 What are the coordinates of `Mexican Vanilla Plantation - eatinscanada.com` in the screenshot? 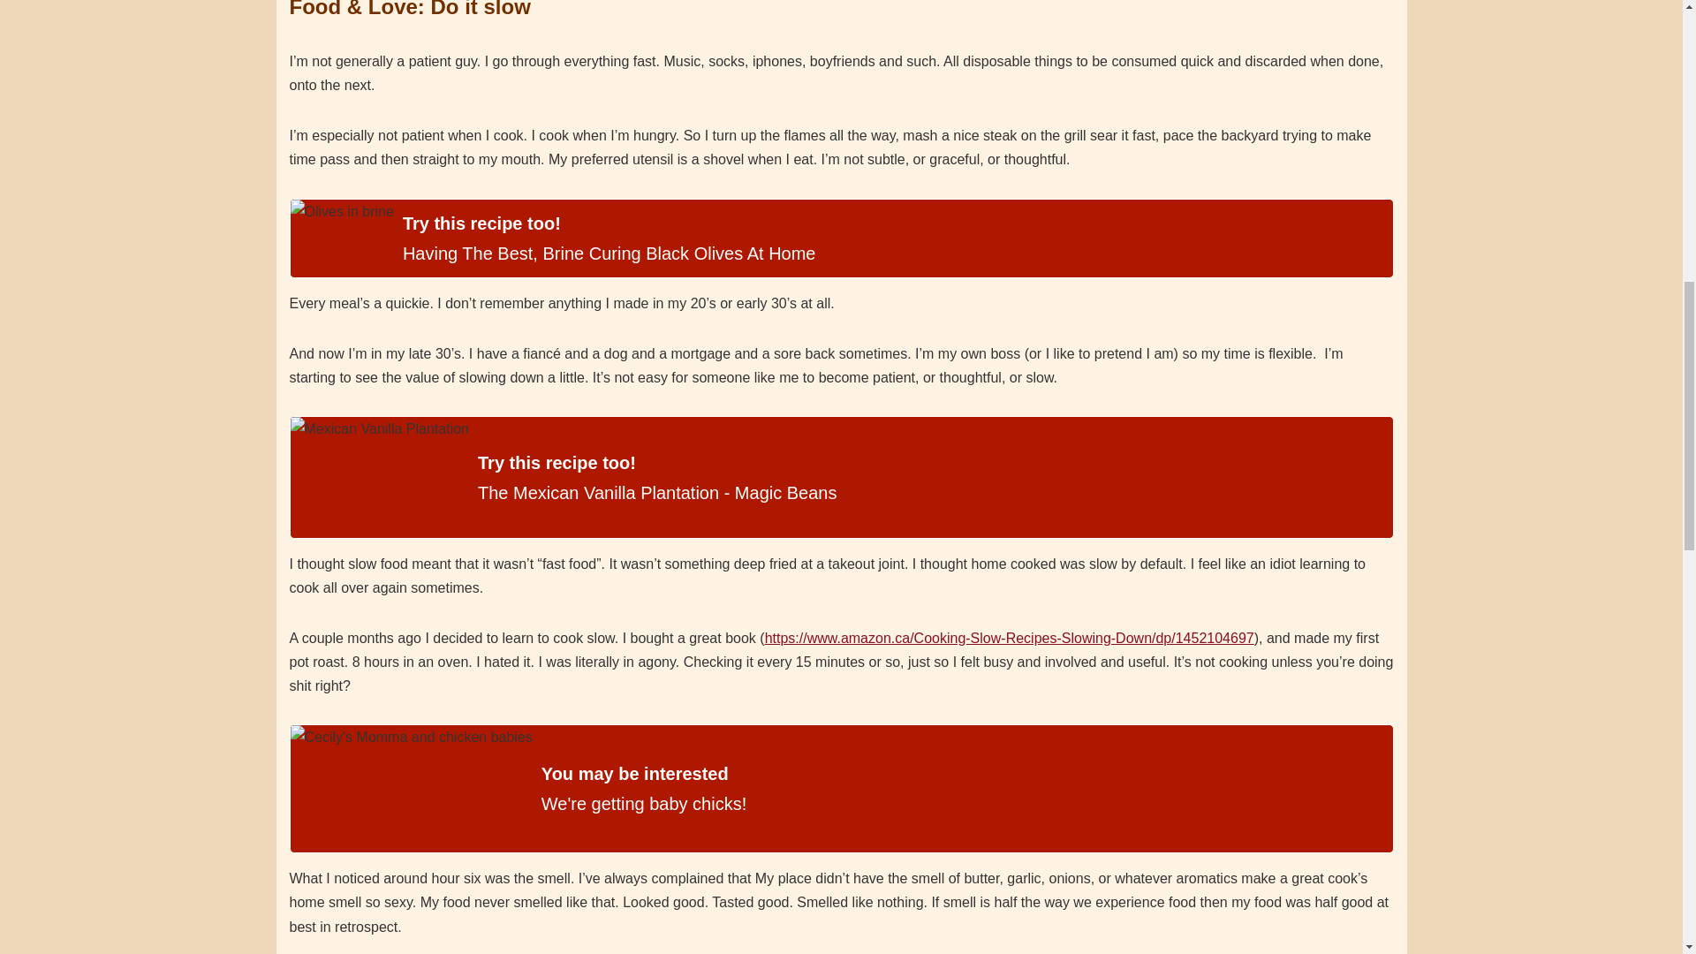 It's located at (378, 477).